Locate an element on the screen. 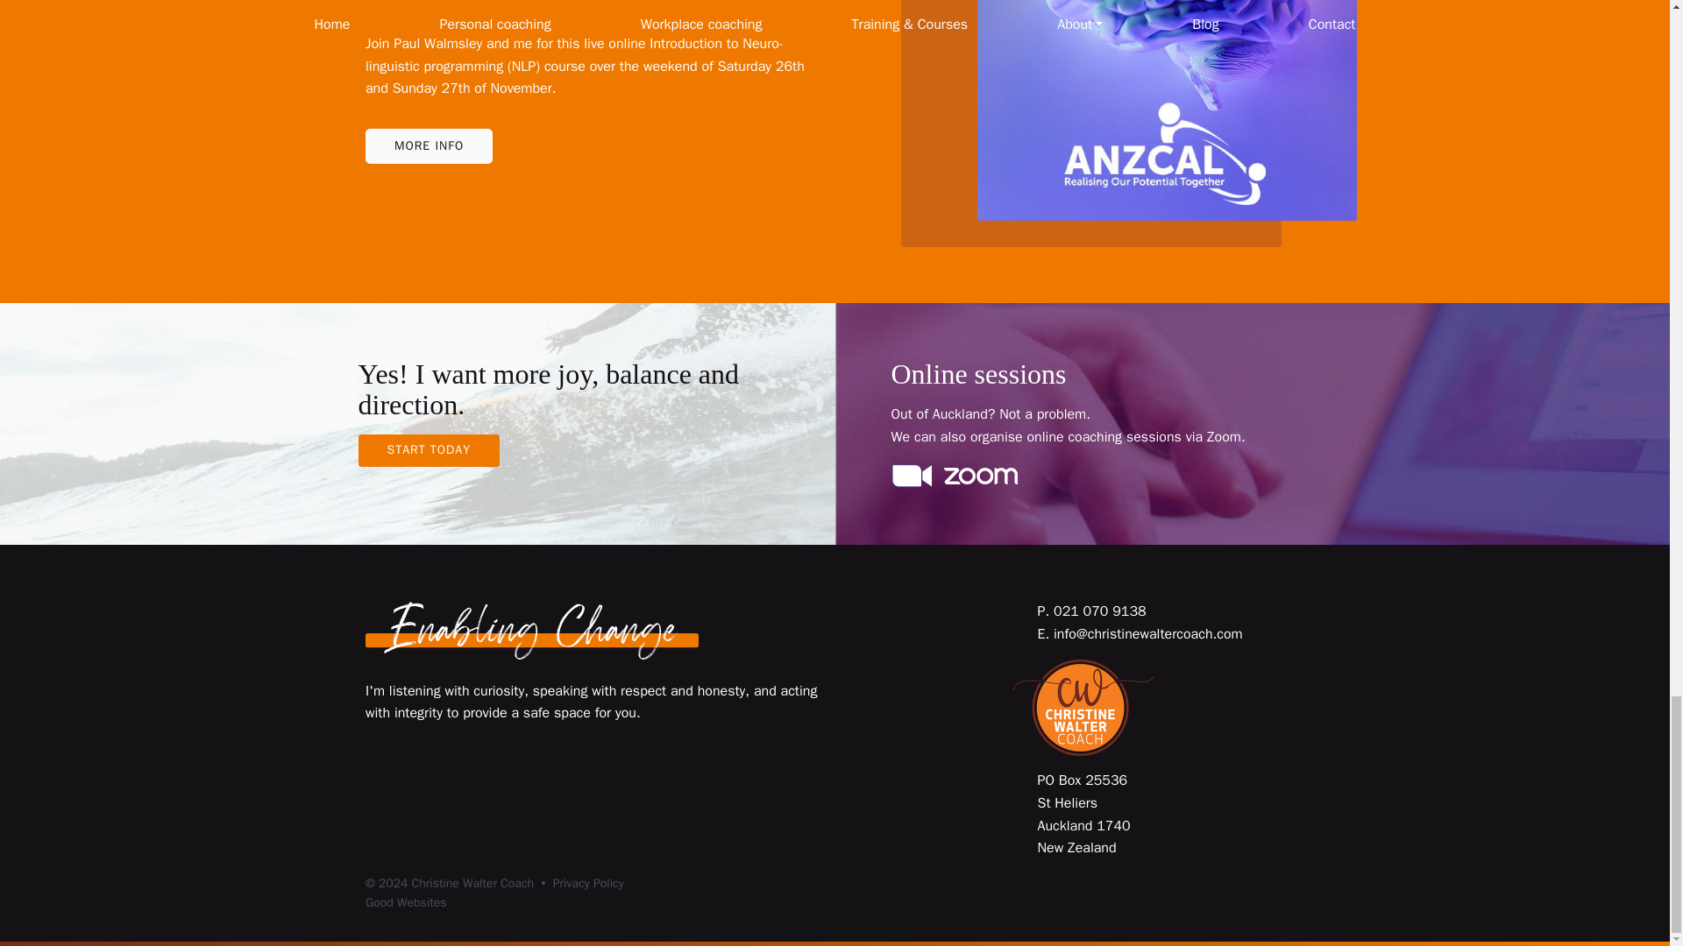 This screenshot has width=1683, height=946. Good Websites is located at coordinates (406, 902).